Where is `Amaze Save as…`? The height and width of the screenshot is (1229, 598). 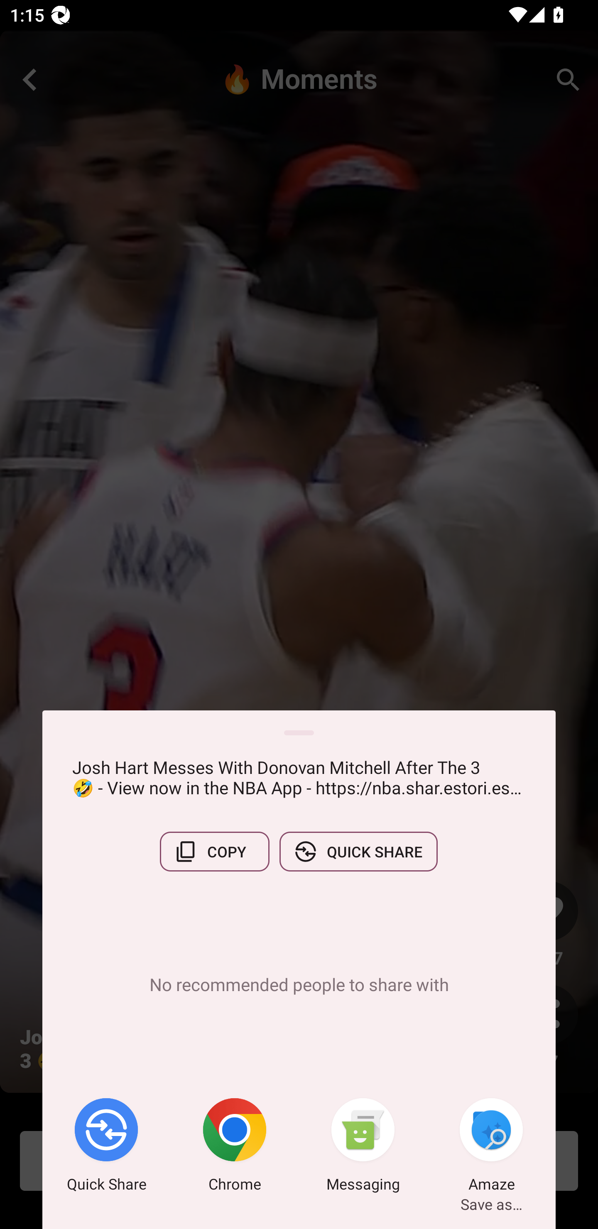
Amaze Save as… is located at coordinates (491, 1147).